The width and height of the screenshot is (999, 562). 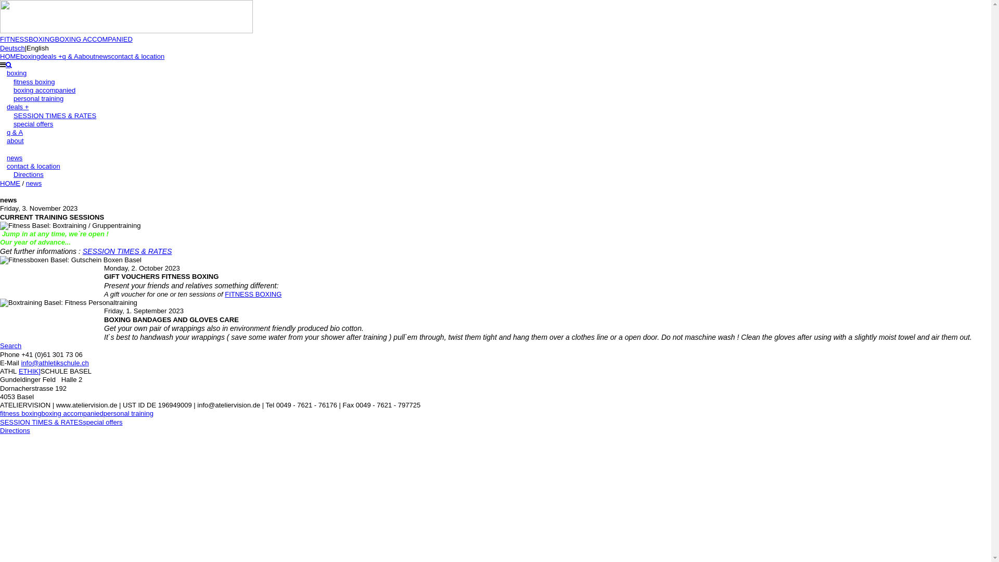 What do you see at coordinates (30, 56) in the screenshot?
I see `boxing` at bounding box center [30, 56].